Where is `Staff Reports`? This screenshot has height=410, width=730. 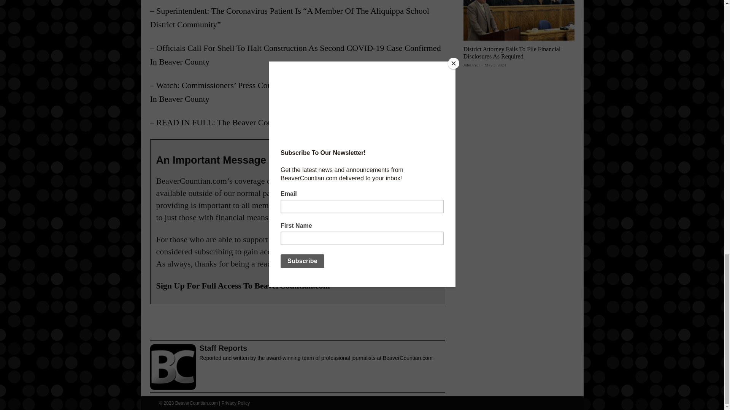 Staff Reports is located at coordinates (173, 367).